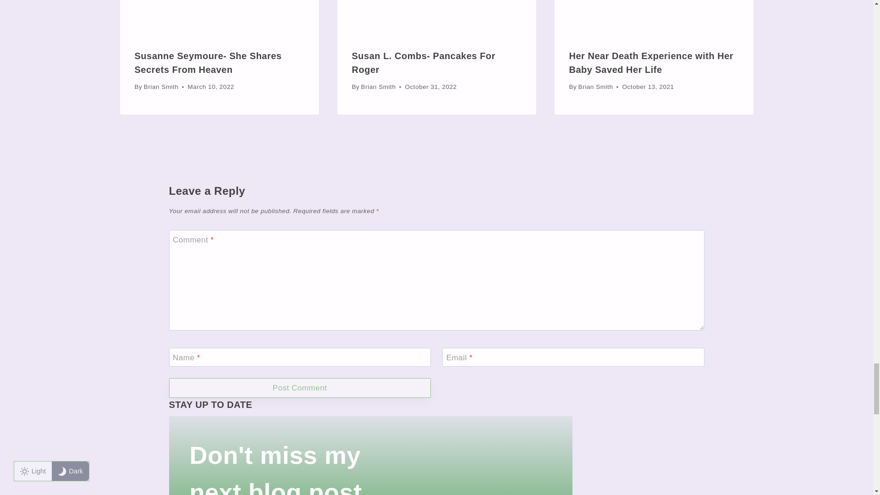  Describe the element at coordinates (299, 388) in the screenshot. I see `Post Comment` at that location.